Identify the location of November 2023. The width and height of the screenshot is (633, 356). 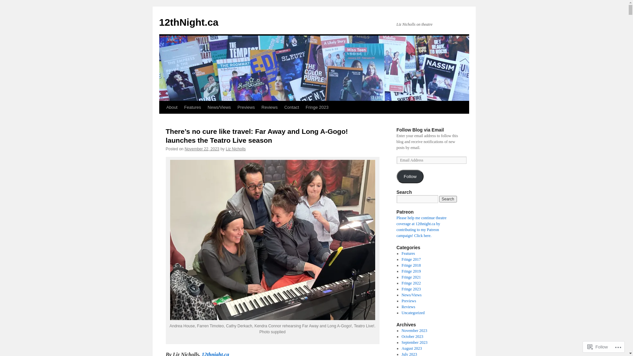
(414, 331).